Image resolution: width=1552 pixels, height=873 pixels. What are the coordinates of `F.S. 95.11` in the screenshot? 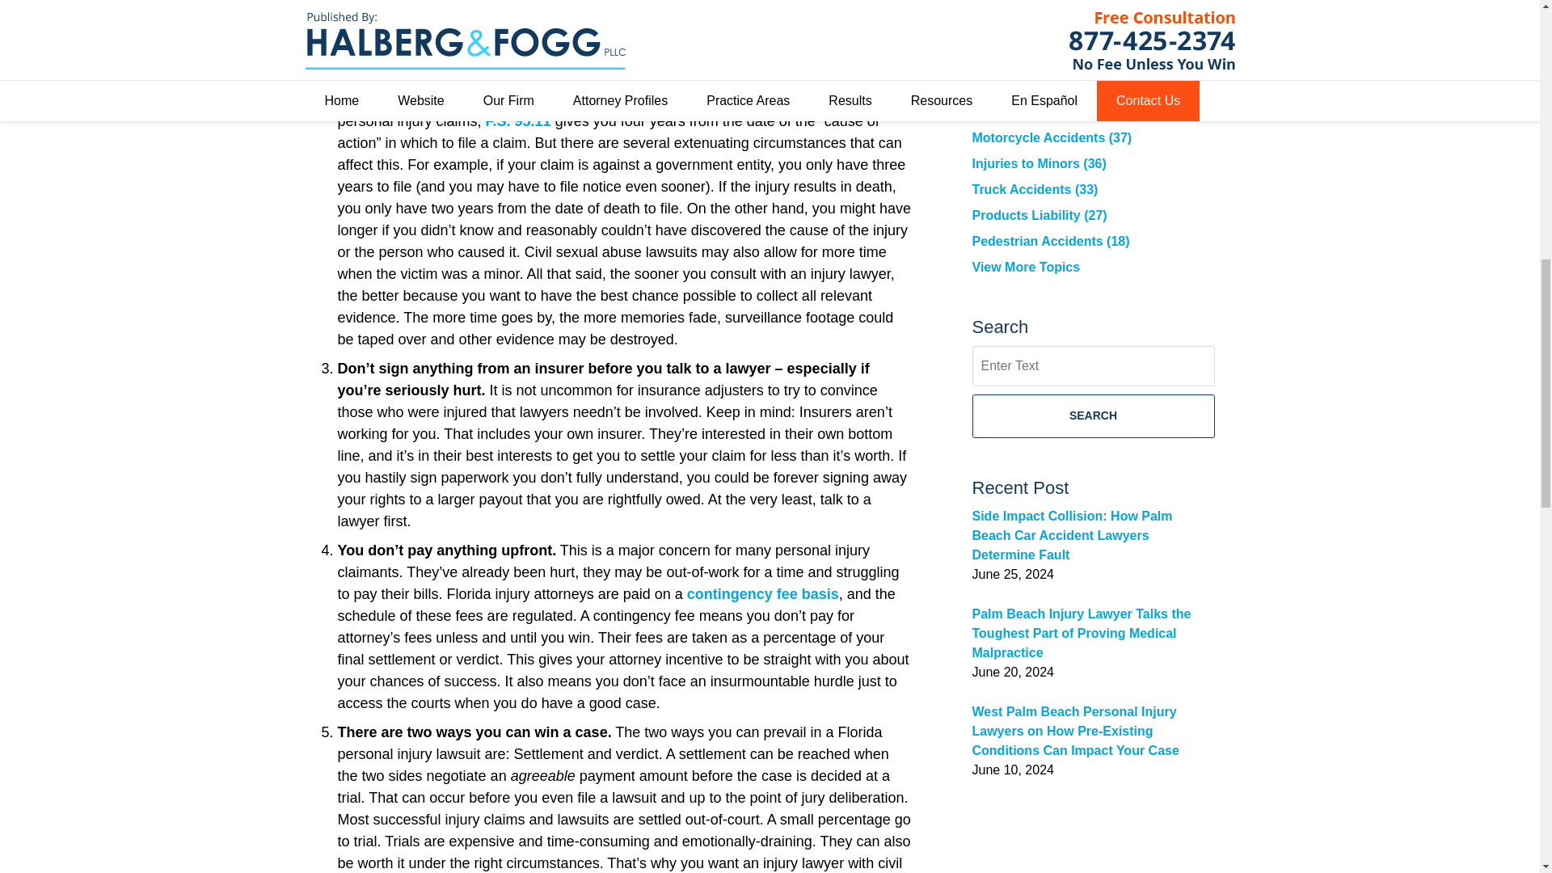 It's located at (517, 121).